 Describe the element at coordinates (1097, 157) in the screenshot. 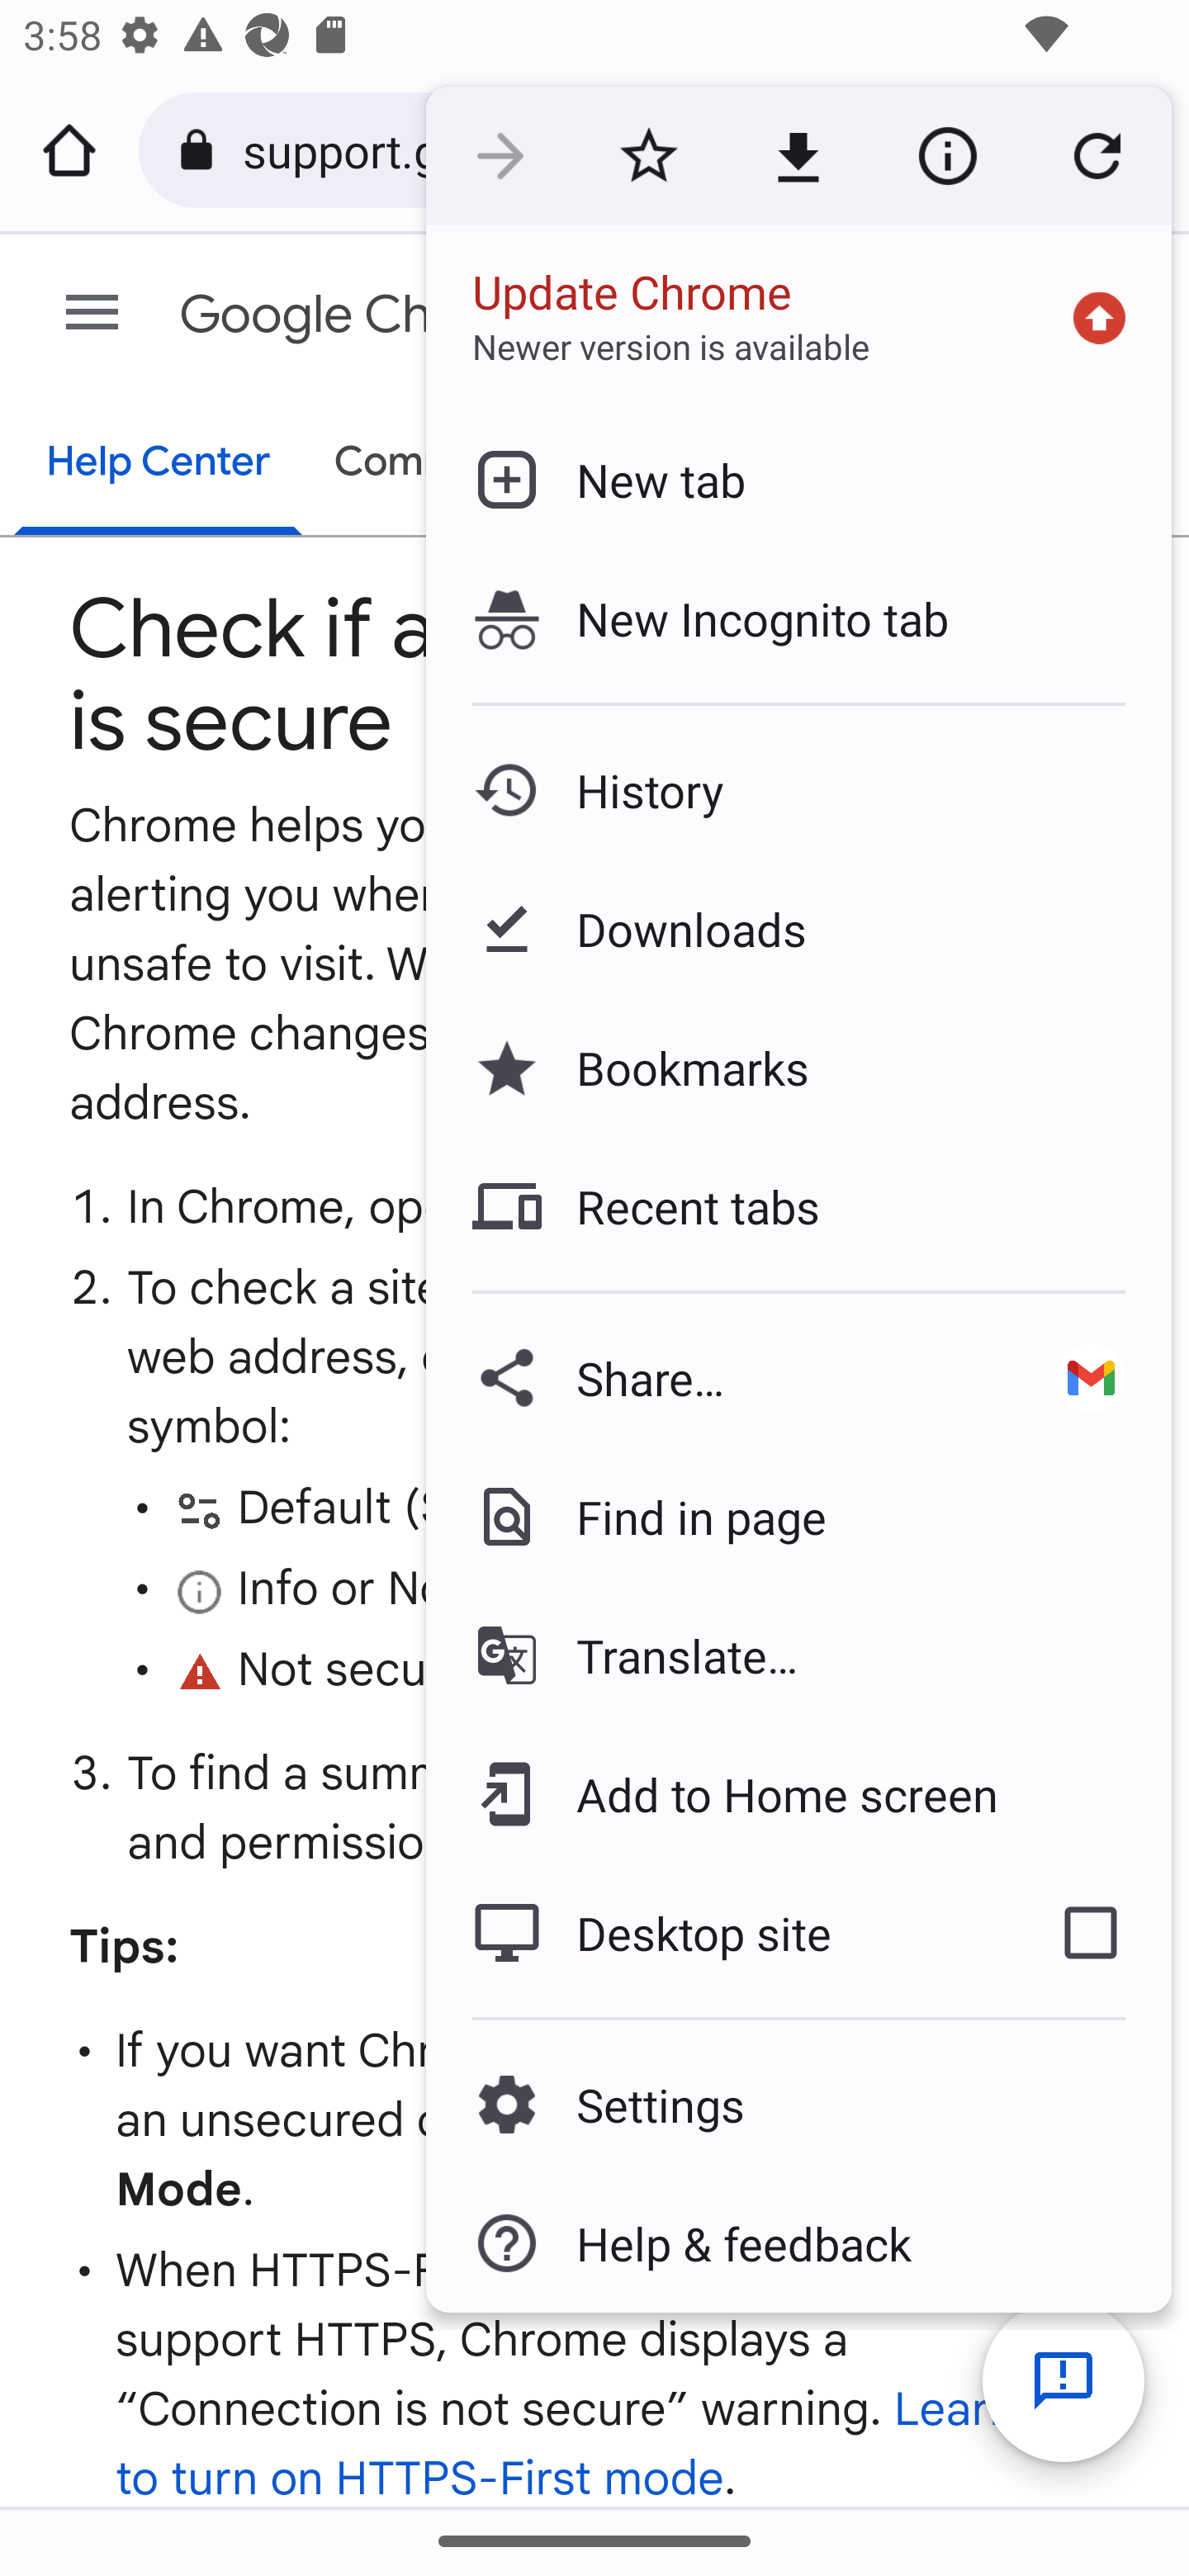

I see `Refresh` at that location.